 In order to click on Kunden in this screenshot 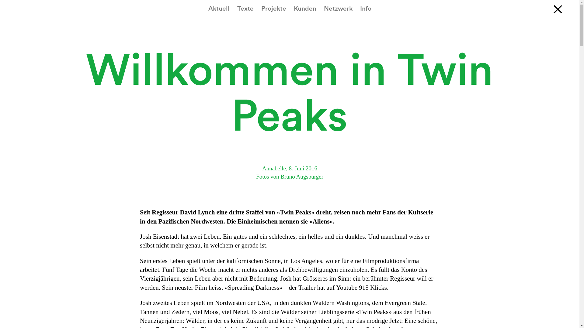, I will do `click(305, 9)`.